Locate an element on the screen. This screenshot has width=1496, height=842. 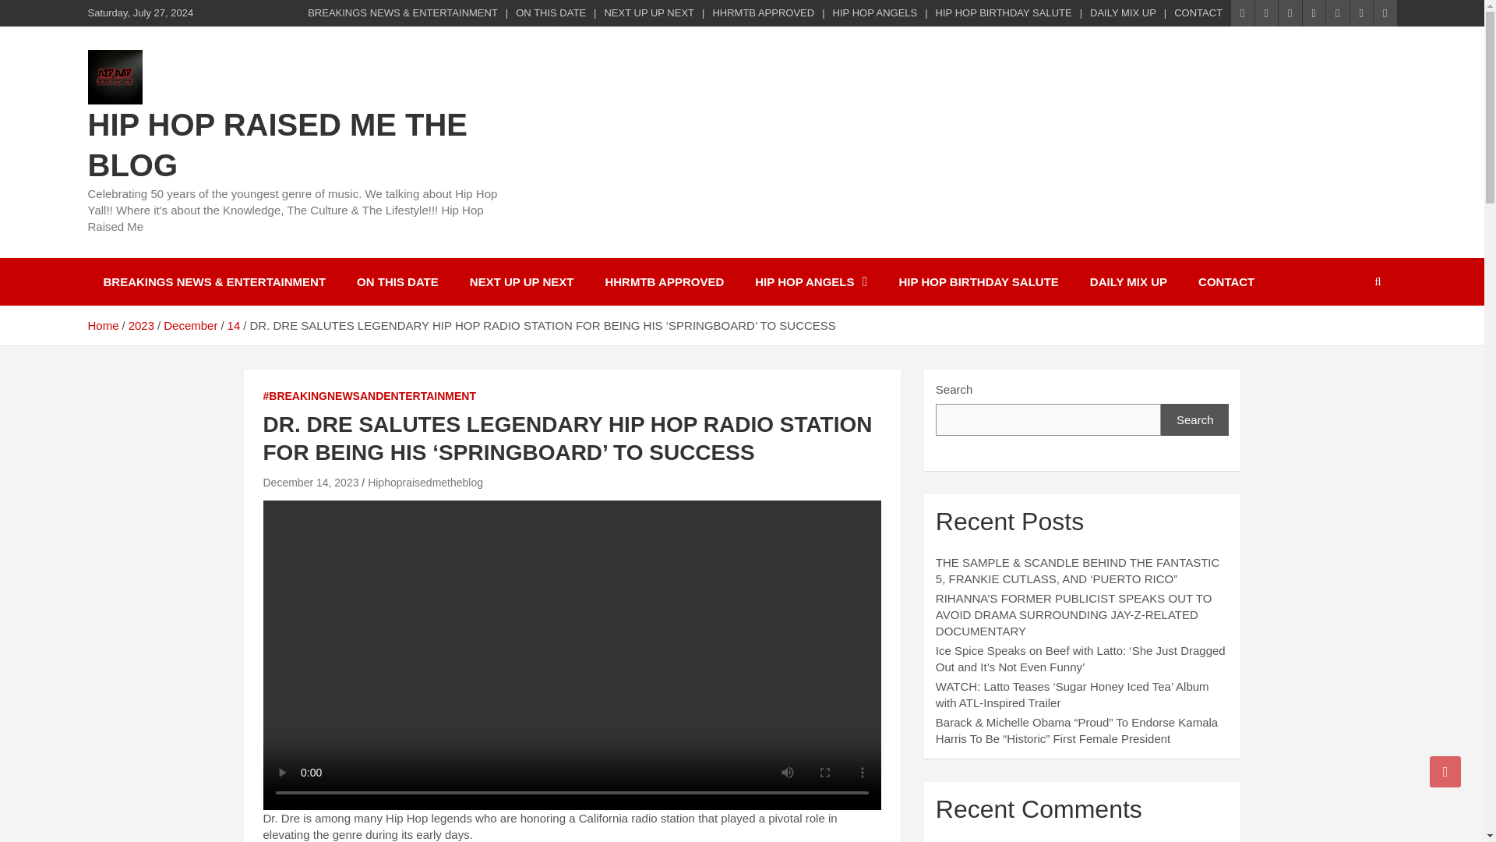
Hiphopraisedmetheblog is located at coordinates (425, 483).